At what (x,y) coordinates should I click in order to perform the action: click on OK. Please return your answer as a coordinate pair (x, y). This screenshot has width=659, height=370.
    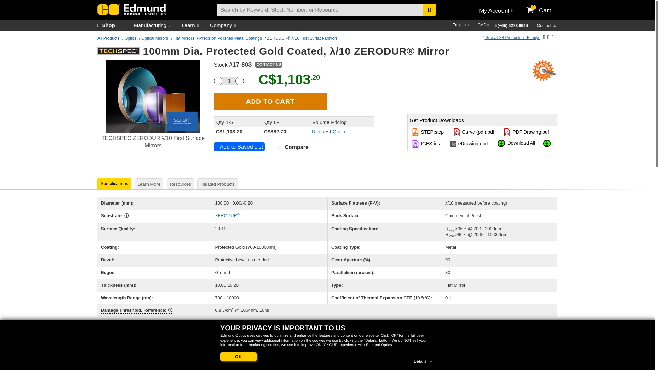
    Looking at the image, I should click on (238, 357).